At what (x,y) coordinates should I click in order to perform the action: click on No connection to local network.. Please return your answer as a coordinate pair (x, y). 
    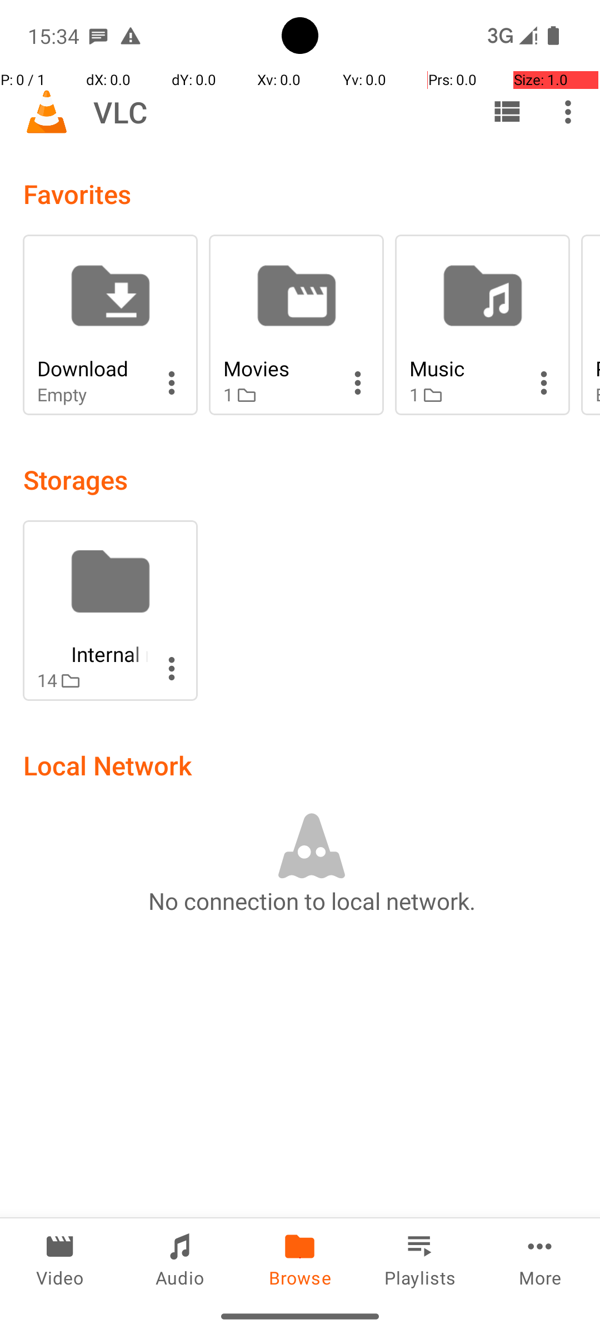
    Looking at the image, I should click on (312, 900).